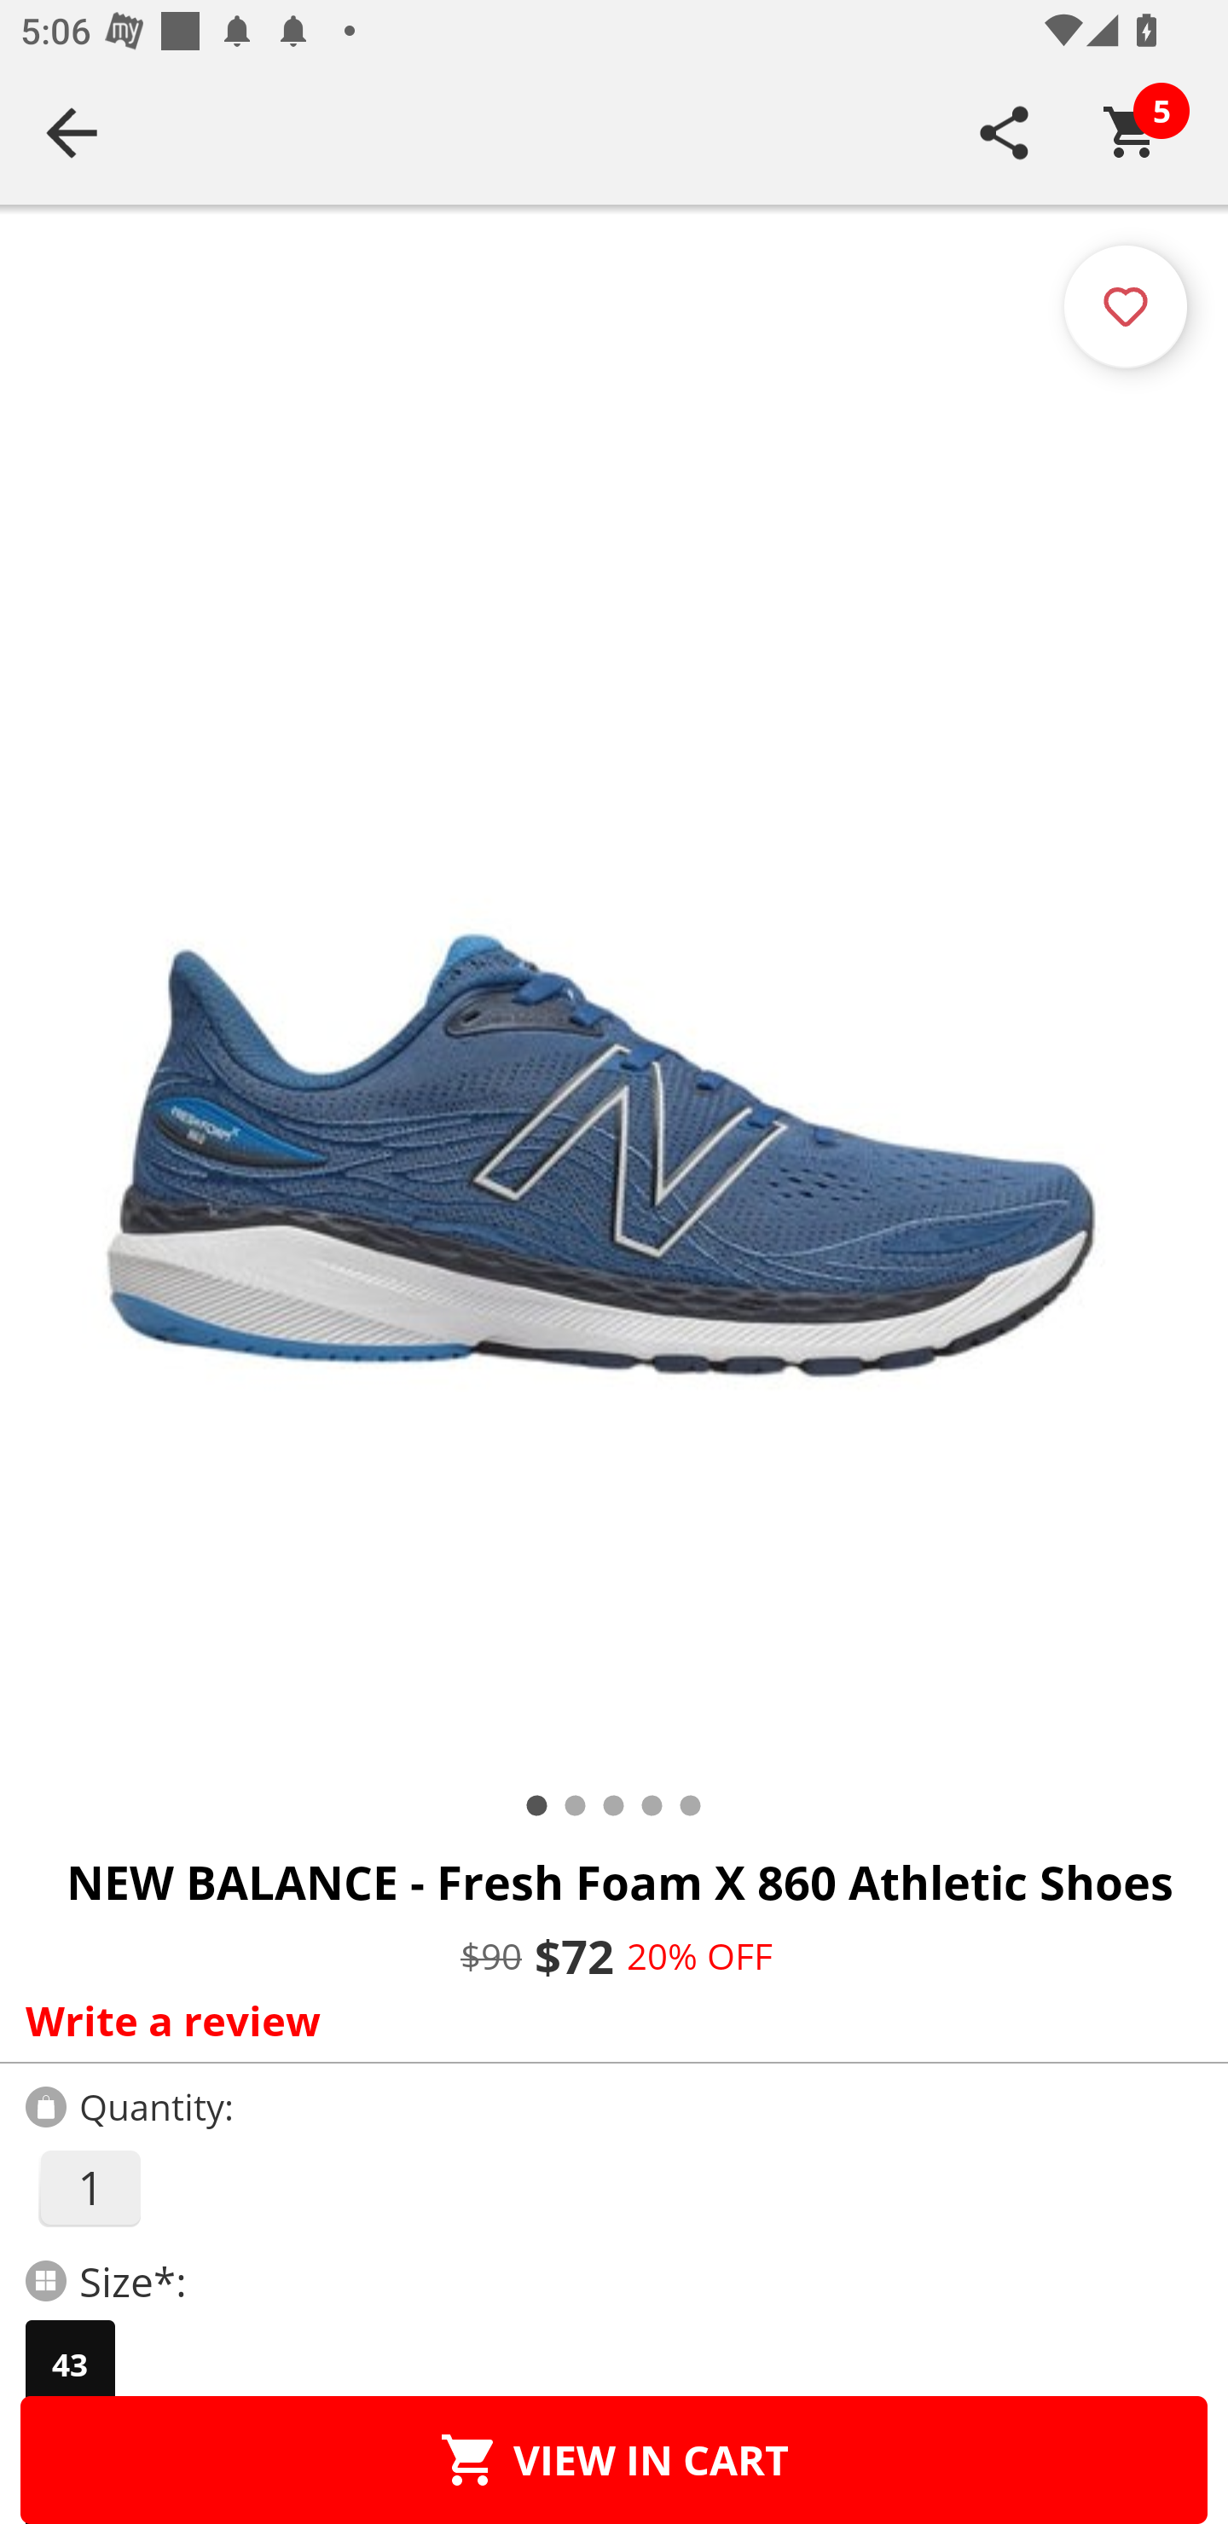  What do you see at coordinates (89, 2188) in the screenshot?
I see `1` at bounding box center [89, 2188].